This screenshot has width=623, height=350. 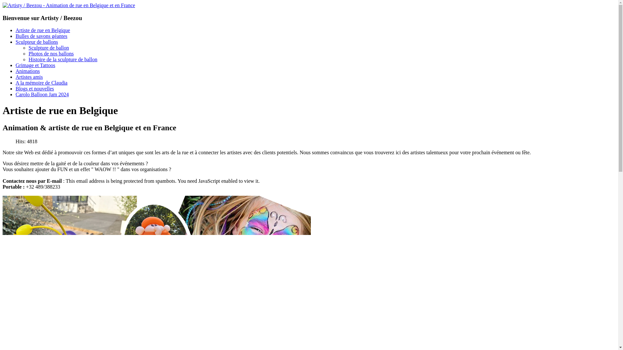 I want to click on Carolo Balloon Jam 2024, so click(x=42, y=95).